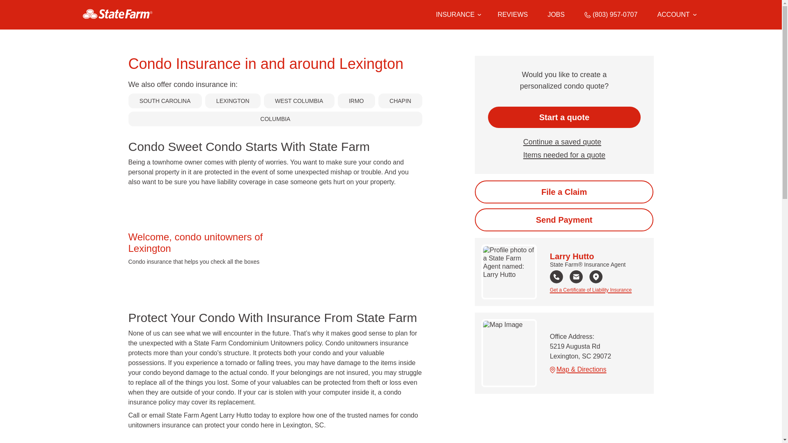  What do you see at coordinates (676, 15) in the screenshot?
I see `ACCOUNT` at bounding box center [676, 15].